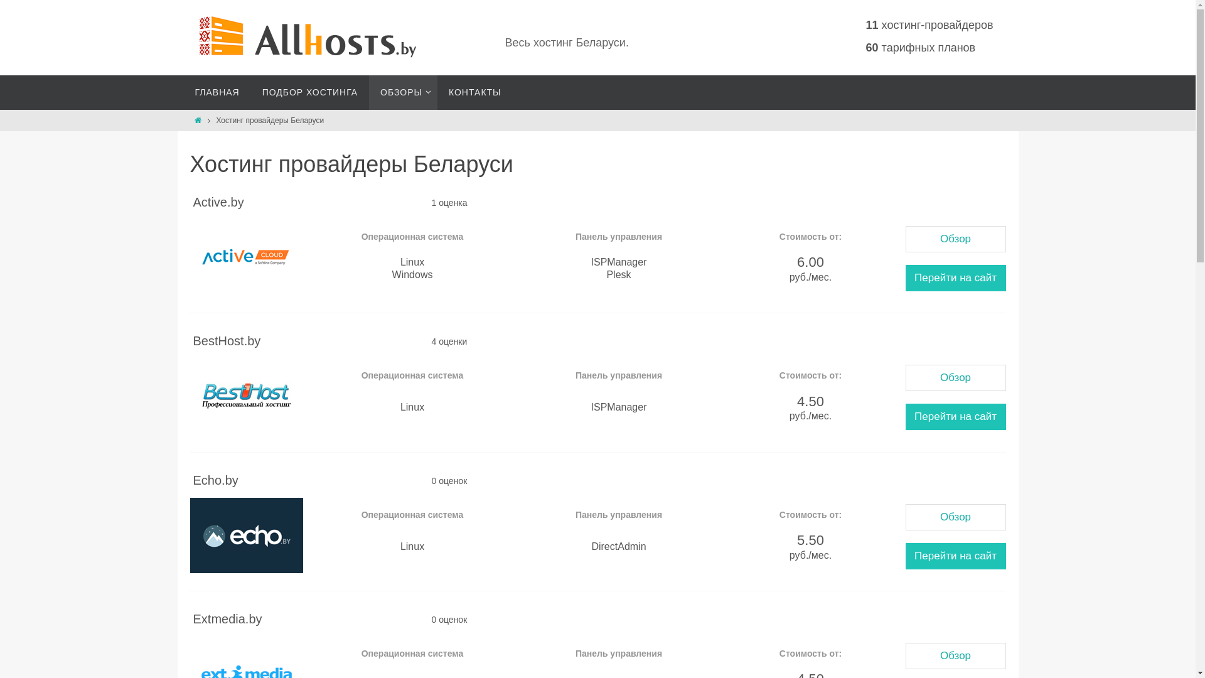 This screenshot has width=1205, height=678. Describe the element at coordinates (218, 202) in the screenshot. I see `Active.by` at that location.